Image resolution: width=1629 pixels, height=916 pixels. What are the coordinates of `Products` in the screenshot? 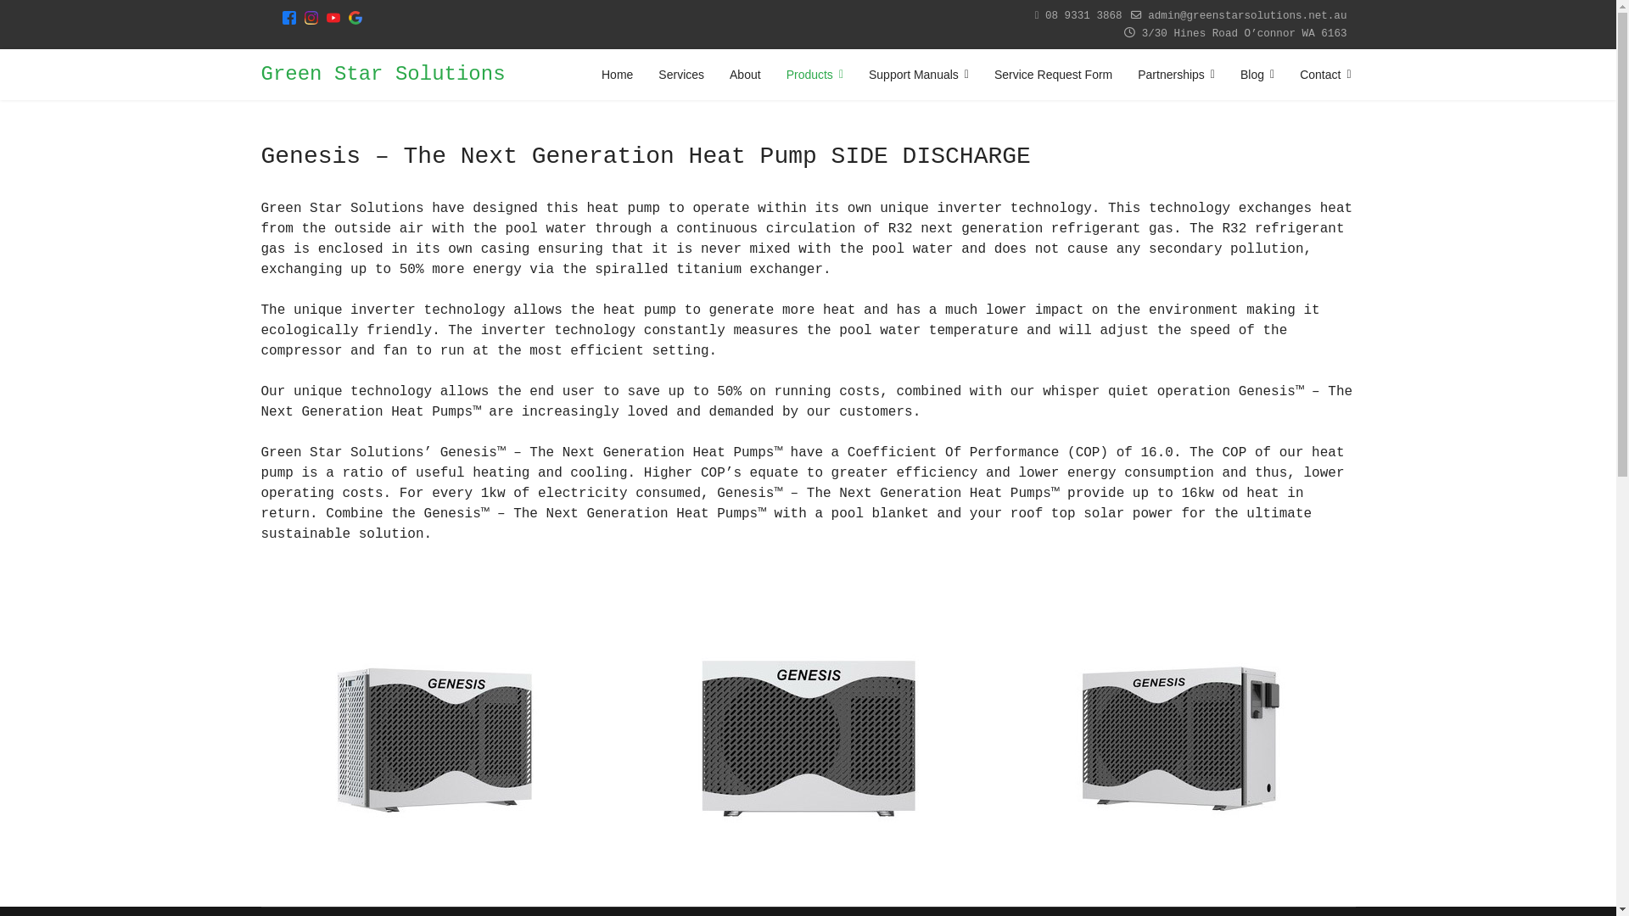 It's located at (814, 75).